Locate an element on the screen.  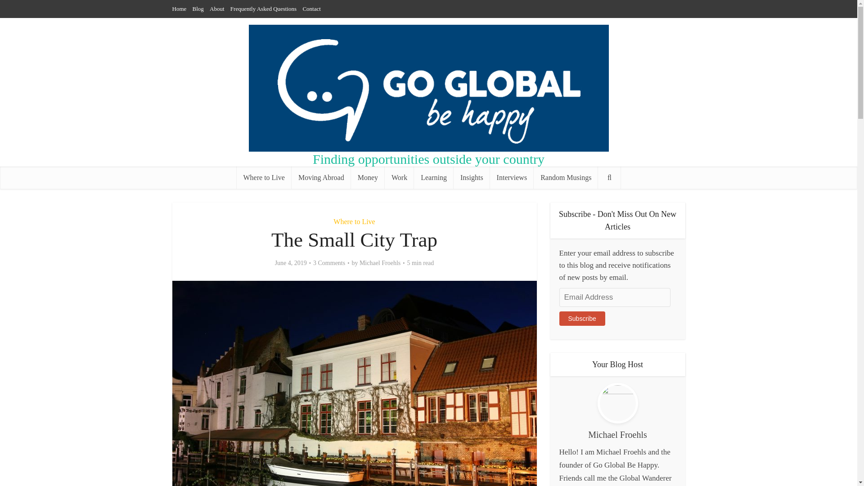
Random Musings is located at coordinates (566, 178).